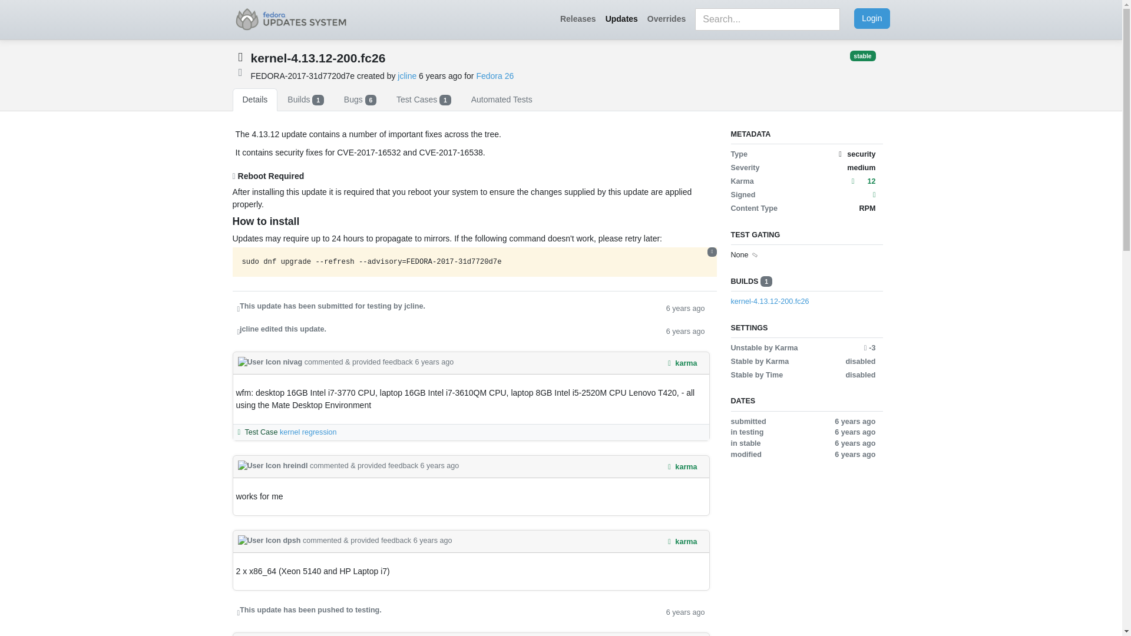 The width and height of the screenshot is (1131, 636). What do you see at coordinates (712, 252) in the screenshot?
I see `Copy to clipboard` at bounding box center [712, 252].